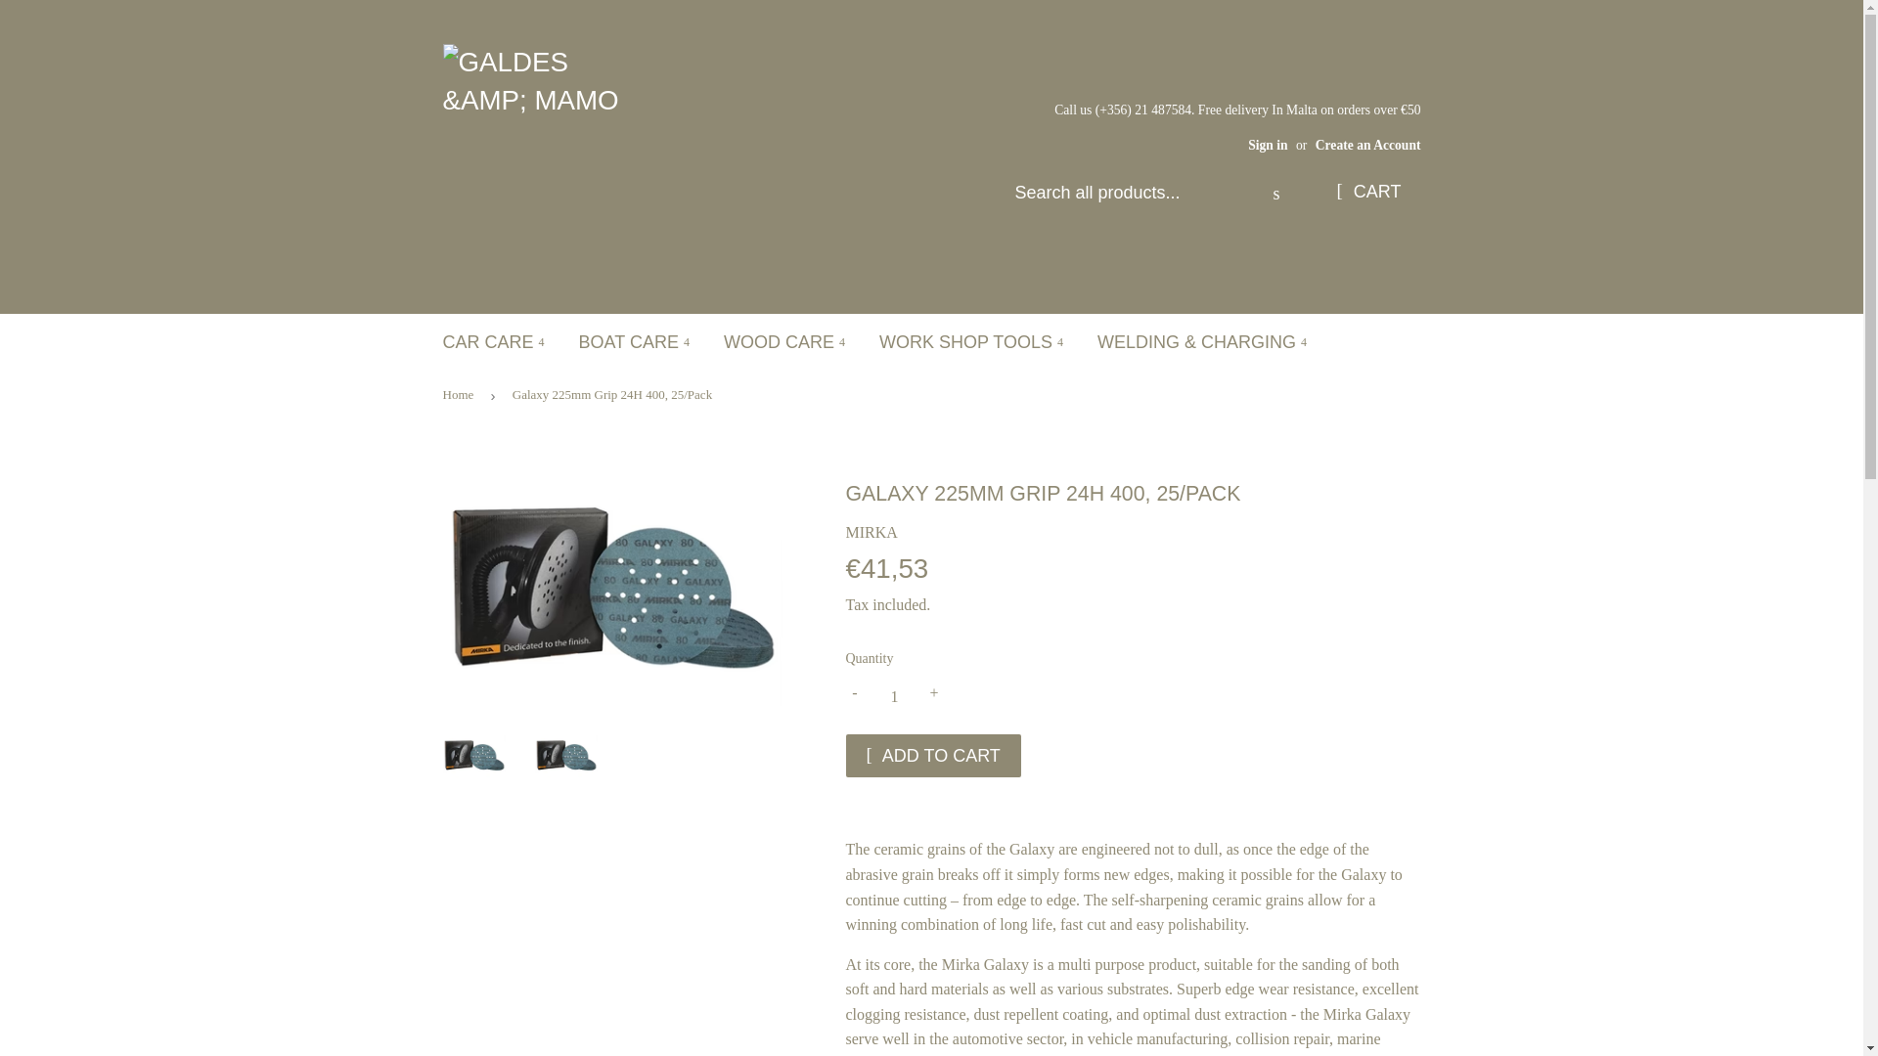  Describe the element at coordinates (894, 697) in the screenshot. I see `1` at that location.